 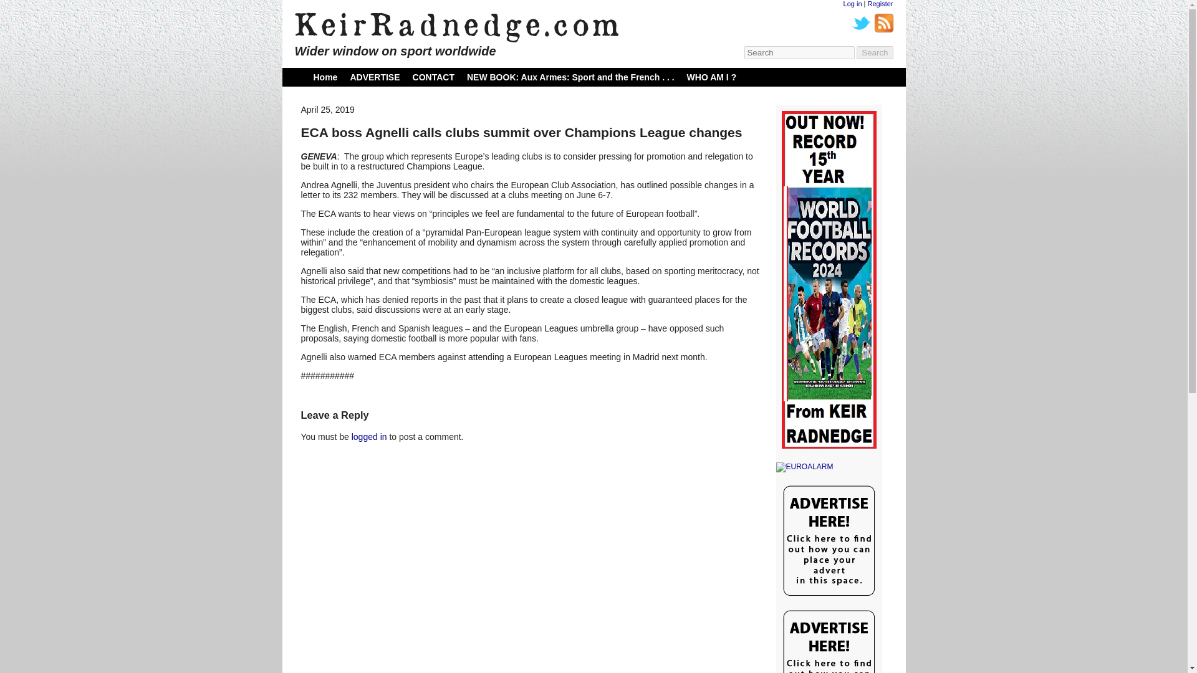 I want to click on Register, so click(x=880, y=4).